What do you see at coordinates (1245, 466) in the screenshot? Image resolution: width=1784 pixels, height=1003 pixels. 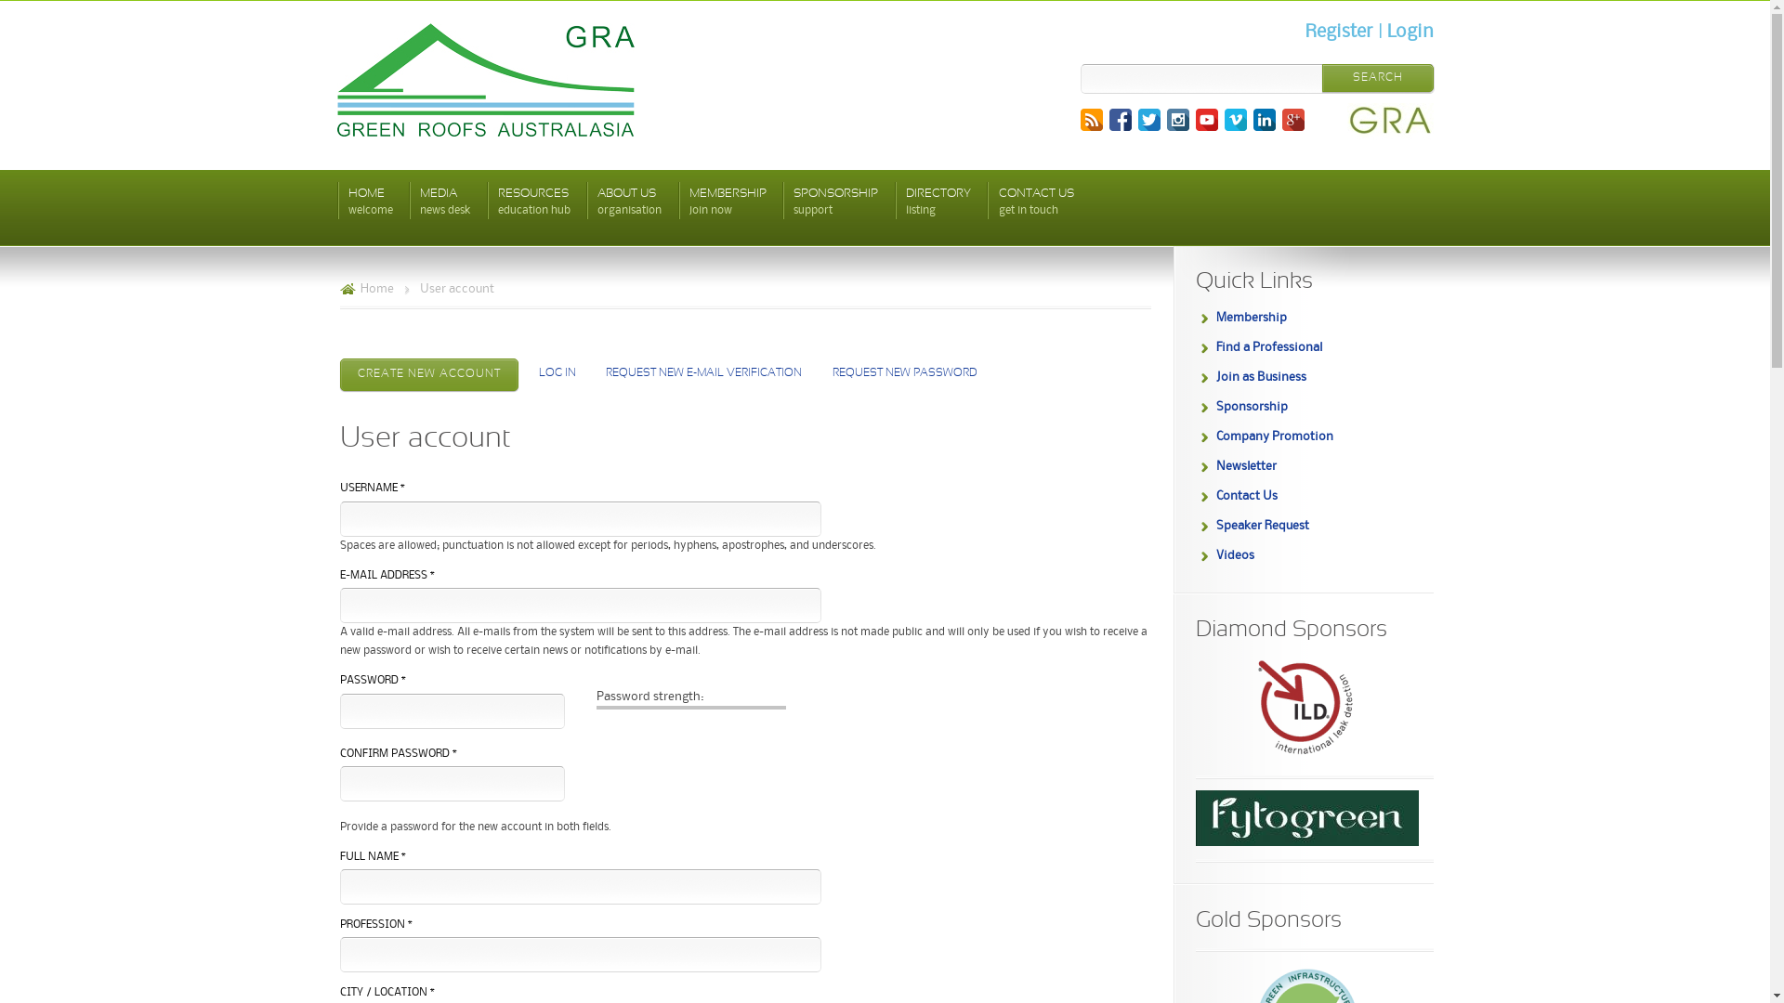 I see `Newsletter` at bounding box center [1245, 466].